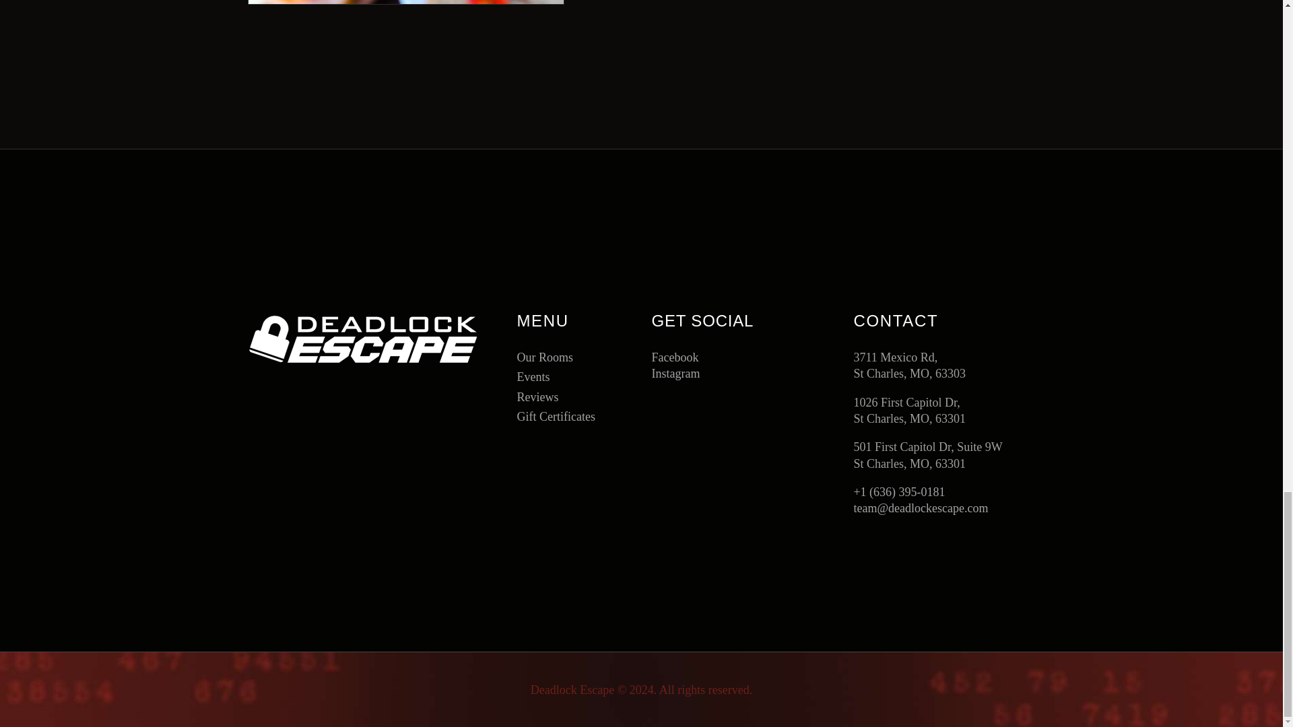 Image resolution: width=1293 pixels, height=727 pixels. What do you see at coordinates (555, 416) in the screenshot?
I see `Gift Certificates` at bounding box center [555, 416].